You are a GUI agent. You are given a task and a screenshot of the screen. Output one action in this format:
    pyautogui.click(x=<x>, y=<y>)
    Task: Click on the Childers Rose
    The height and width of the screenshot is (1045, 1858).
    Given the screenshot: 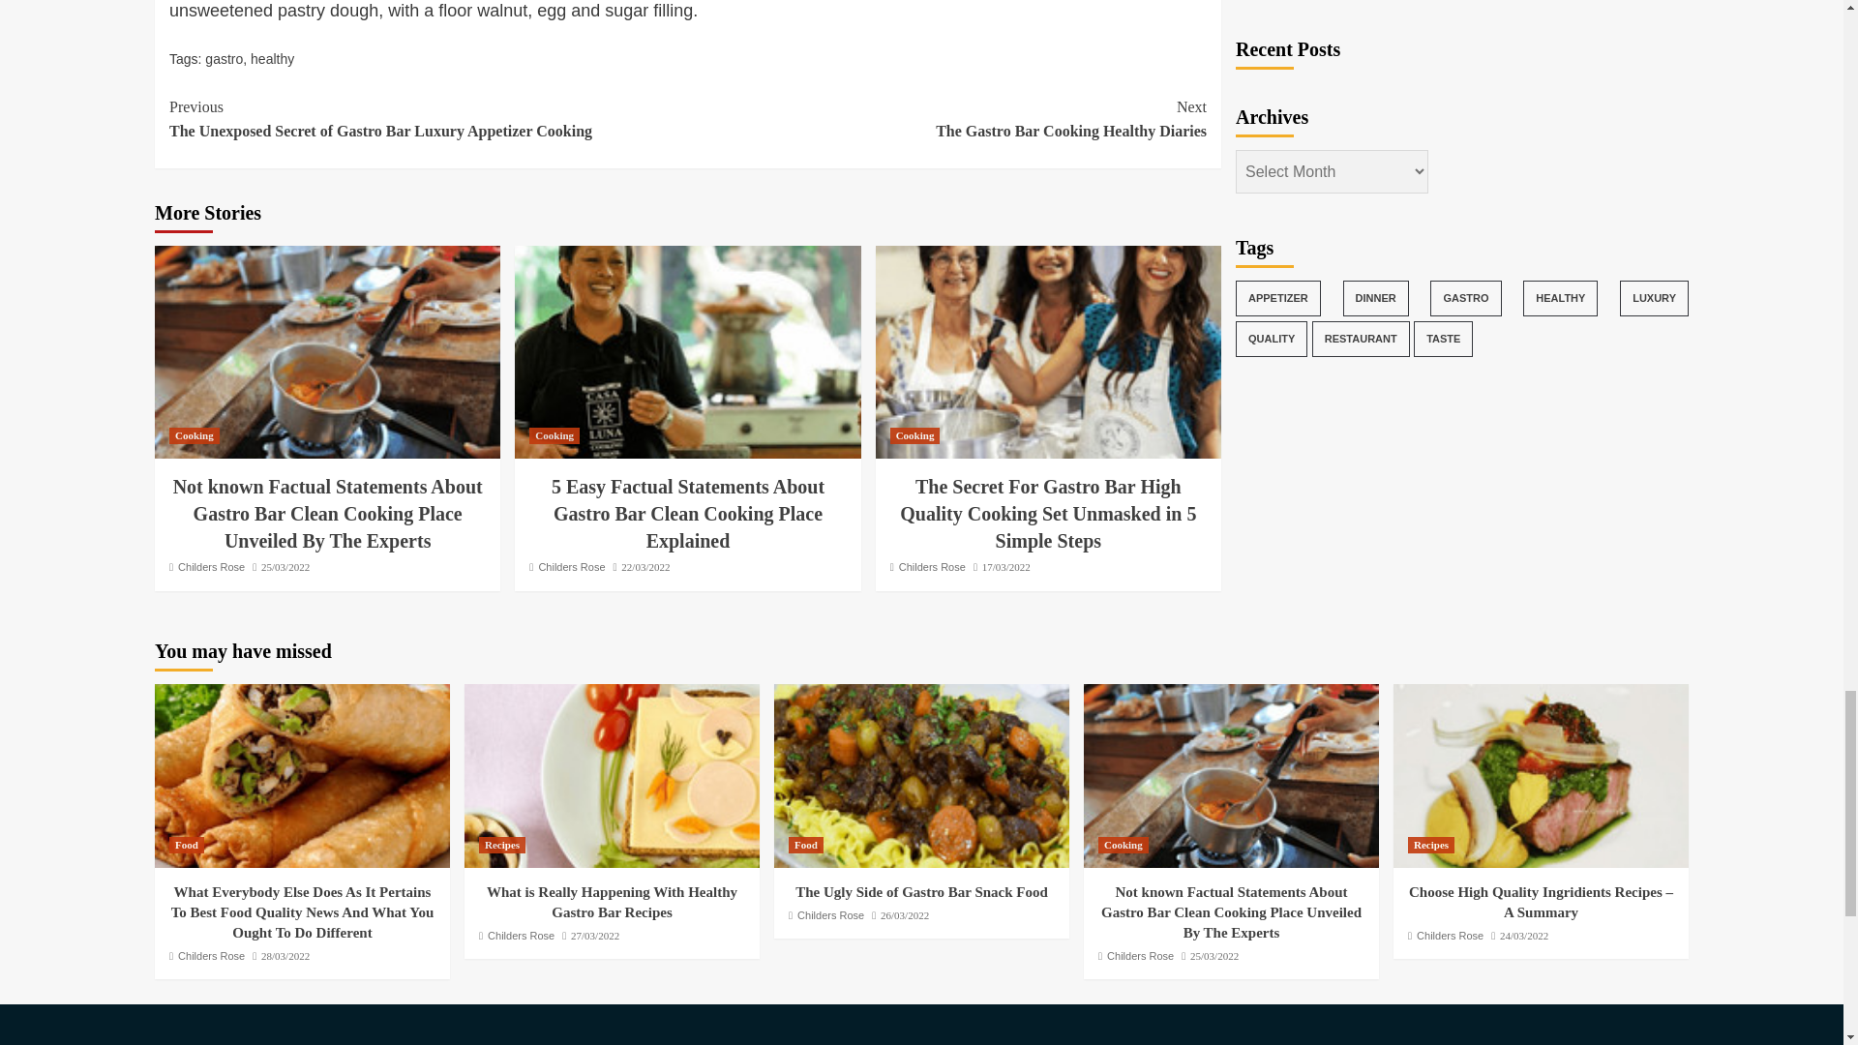 What is the action you would take?
    pyautogui.click(x=211, y=566)
    